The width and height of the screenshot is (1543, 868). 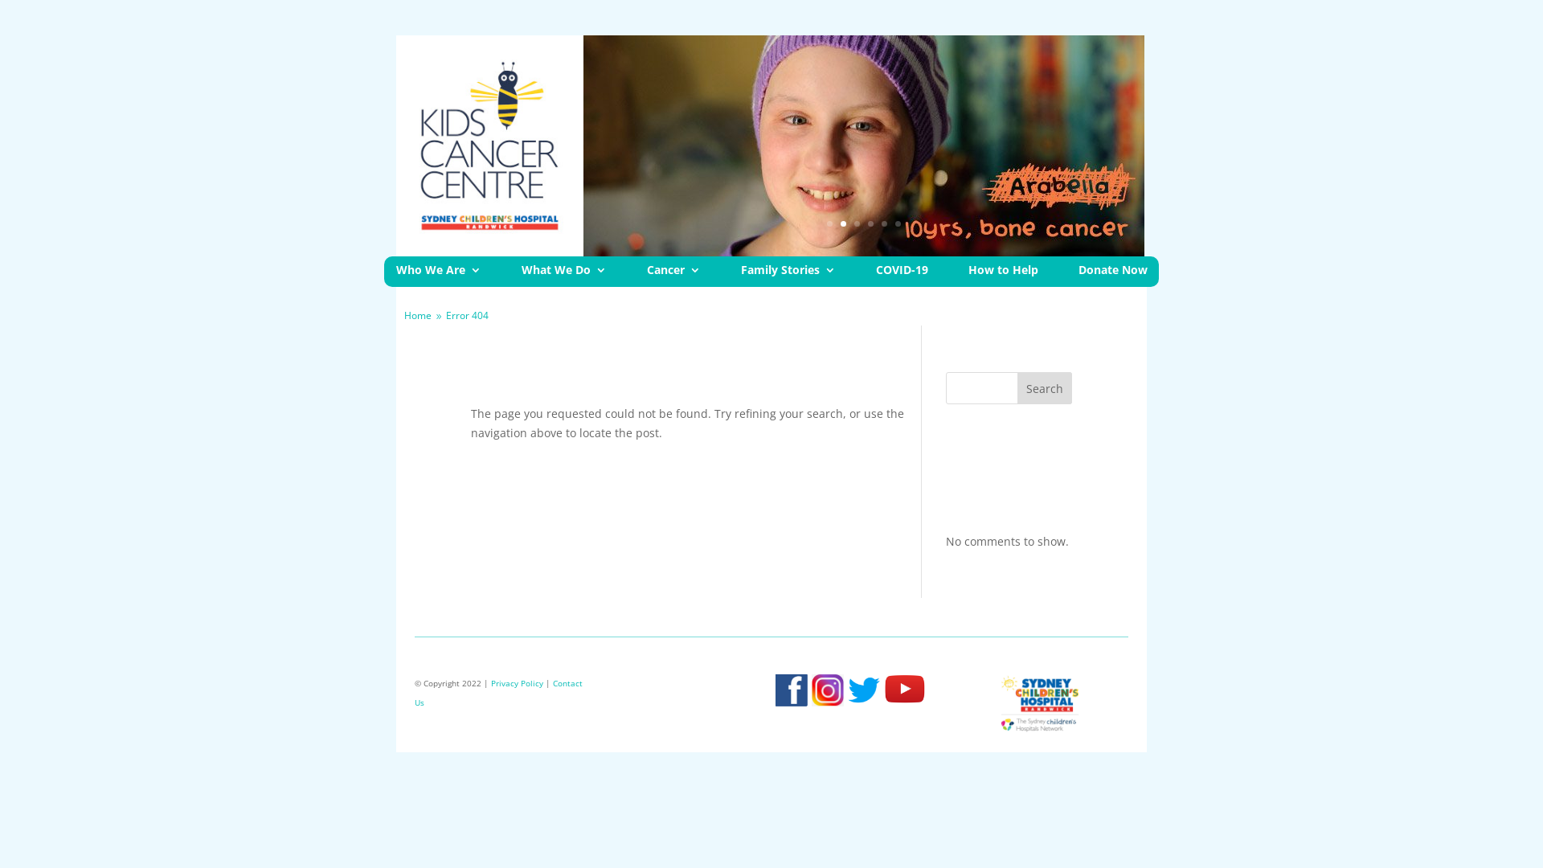 What do you see at coordinates (828, 690) in the screenshot?
I see `Instagram 40x40` at bounding box center [828, 690].